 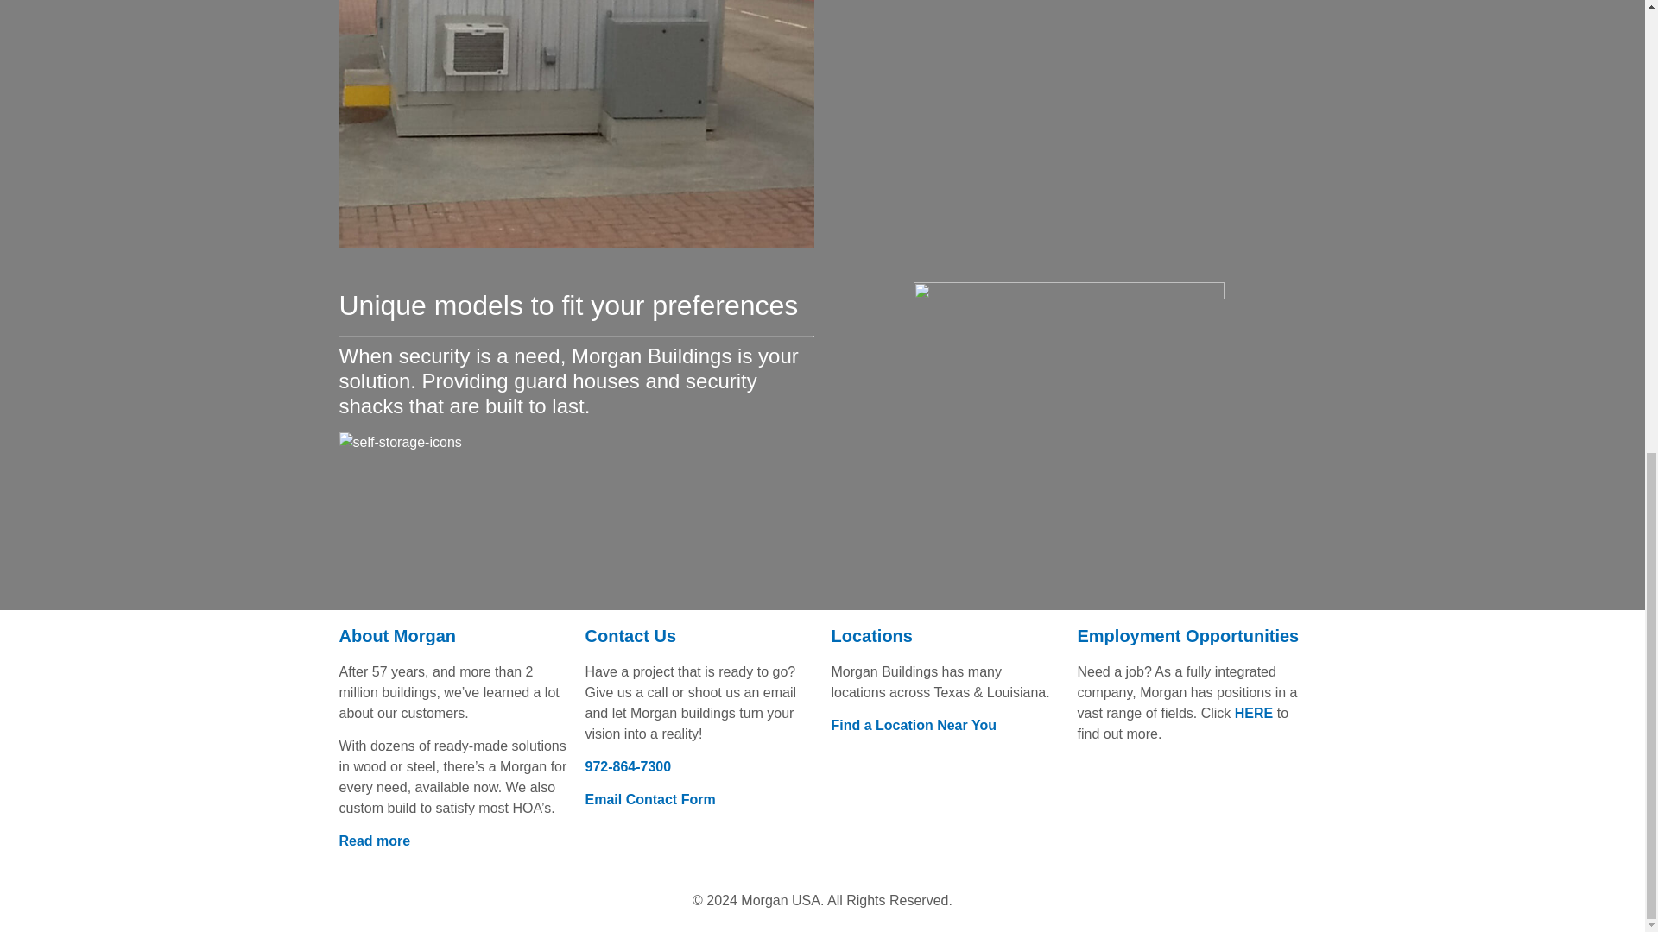 I want to click on HERE, so click(x=1254, y=713).